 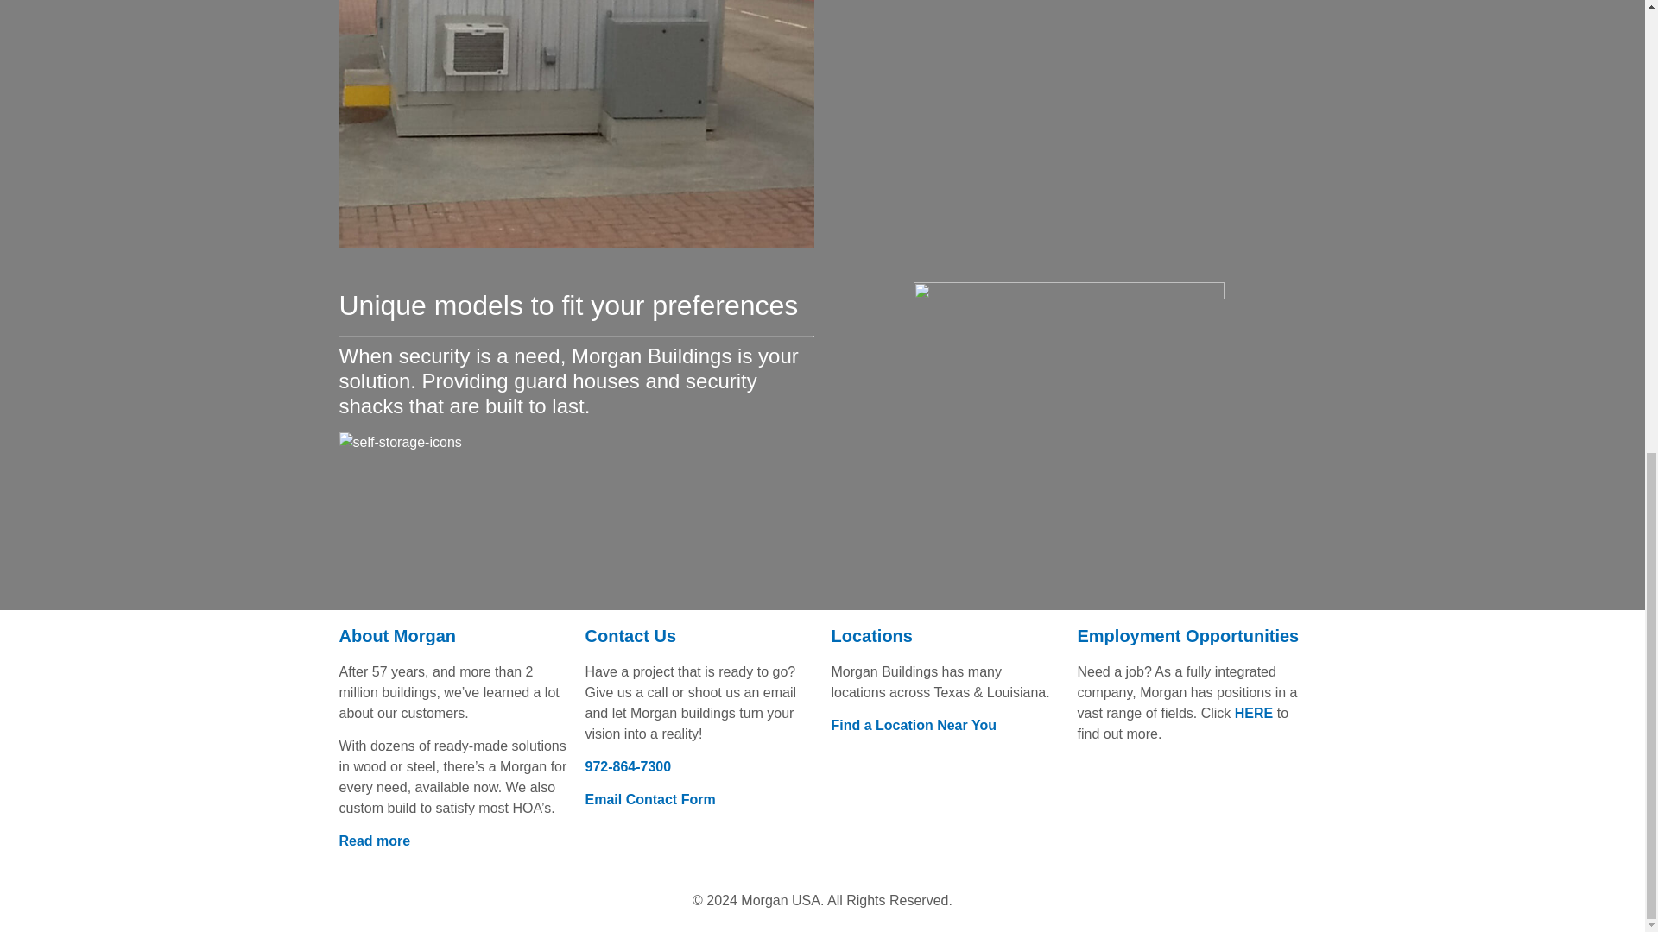 I want to click on HERE, so click(x=1254, y=713).